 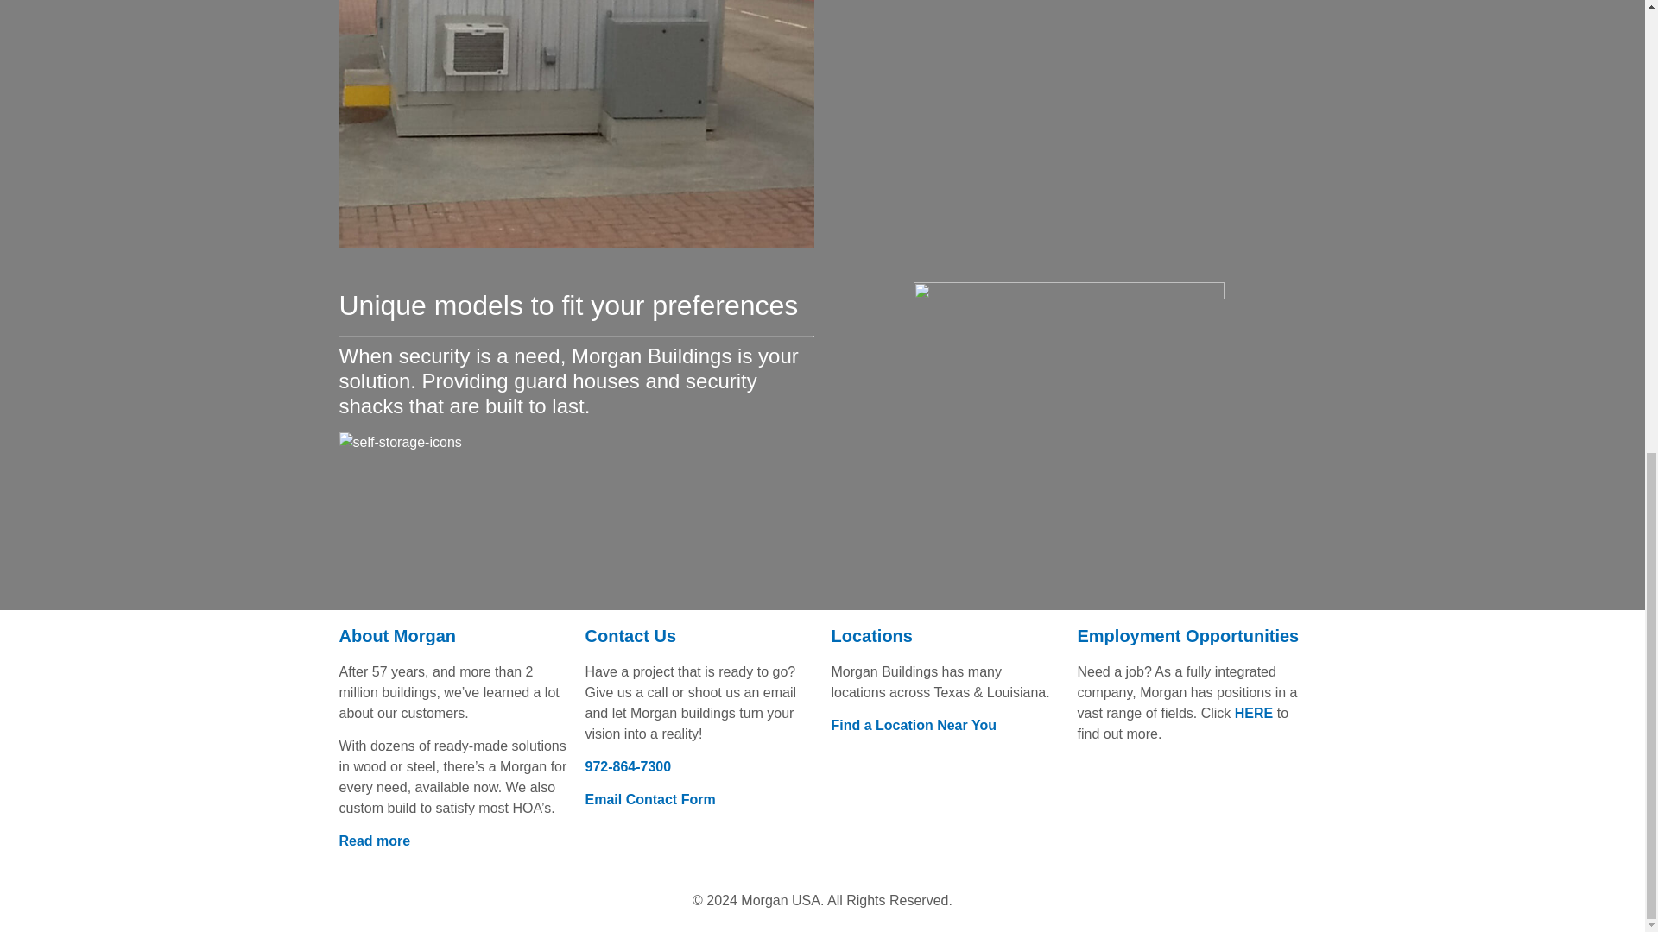 I want to click on HERE, so click(x=1254, y=713).